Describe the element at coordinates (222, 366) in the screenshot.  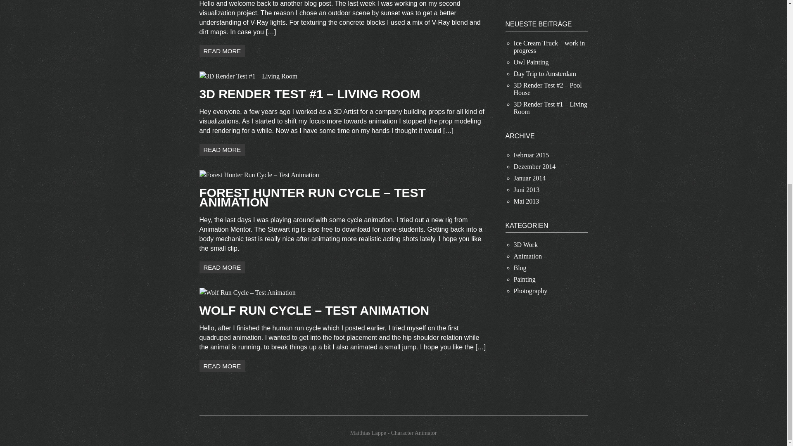
I see `READ MORE` at that location.